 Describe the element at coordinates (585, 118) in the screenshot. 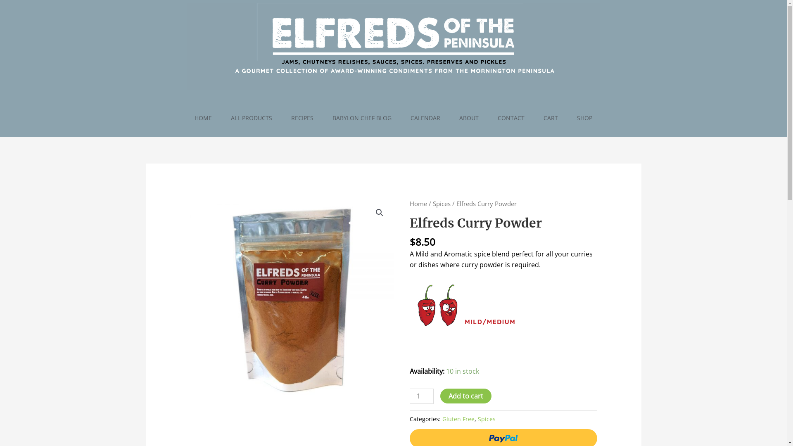

I see `SHOP` at that location.